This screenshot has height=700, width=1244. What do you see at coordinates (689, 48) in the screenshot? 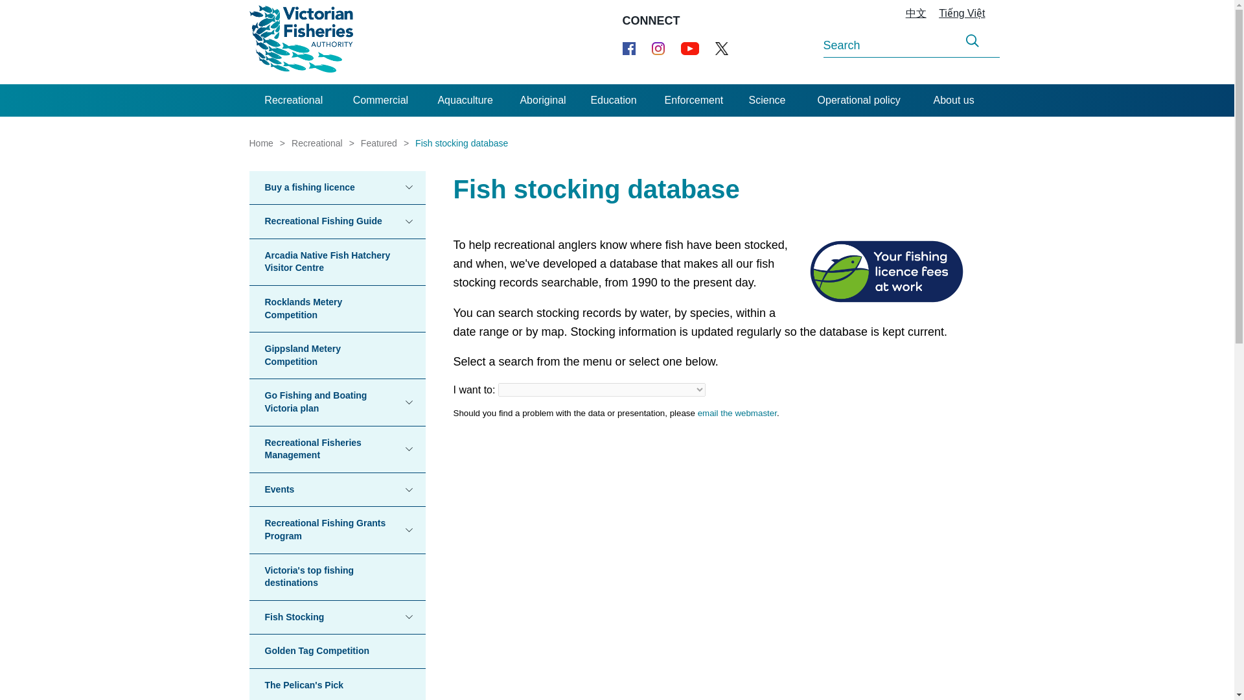
I see `YouTube` at bounding box center [689, 48].